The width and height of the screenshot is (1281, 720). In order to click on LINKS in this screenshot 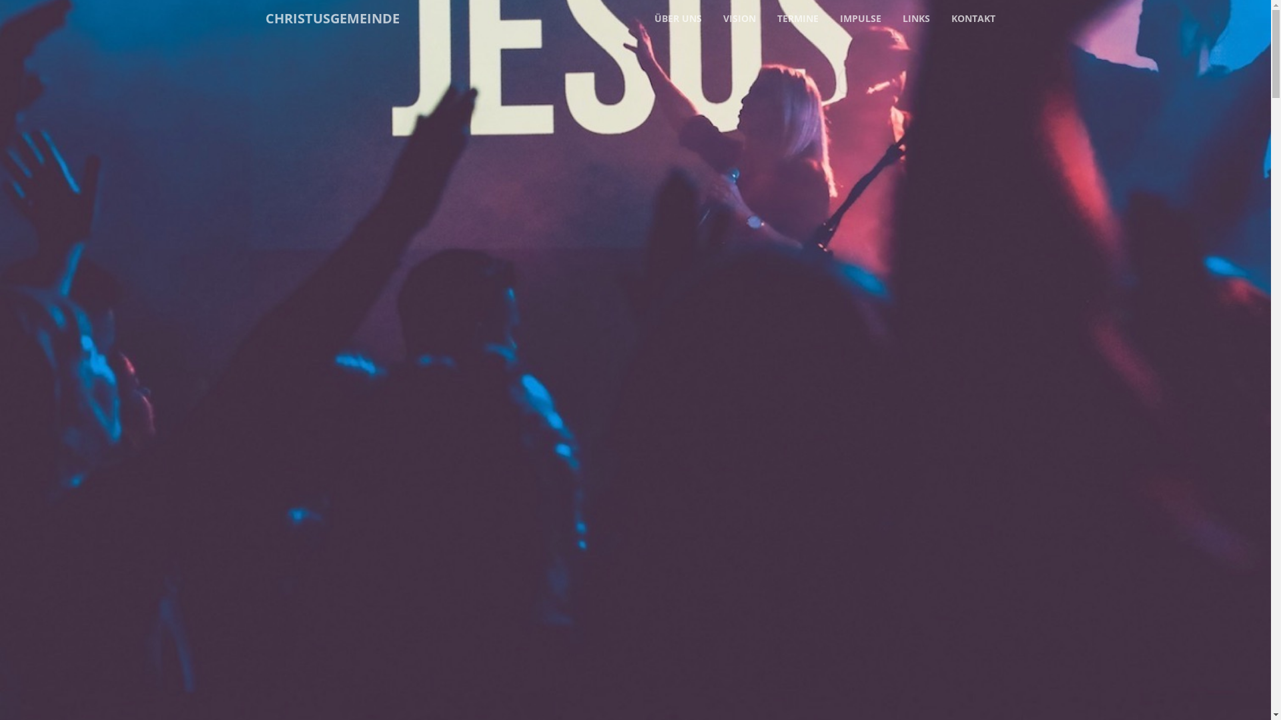, I will do `click(915, 19)`.